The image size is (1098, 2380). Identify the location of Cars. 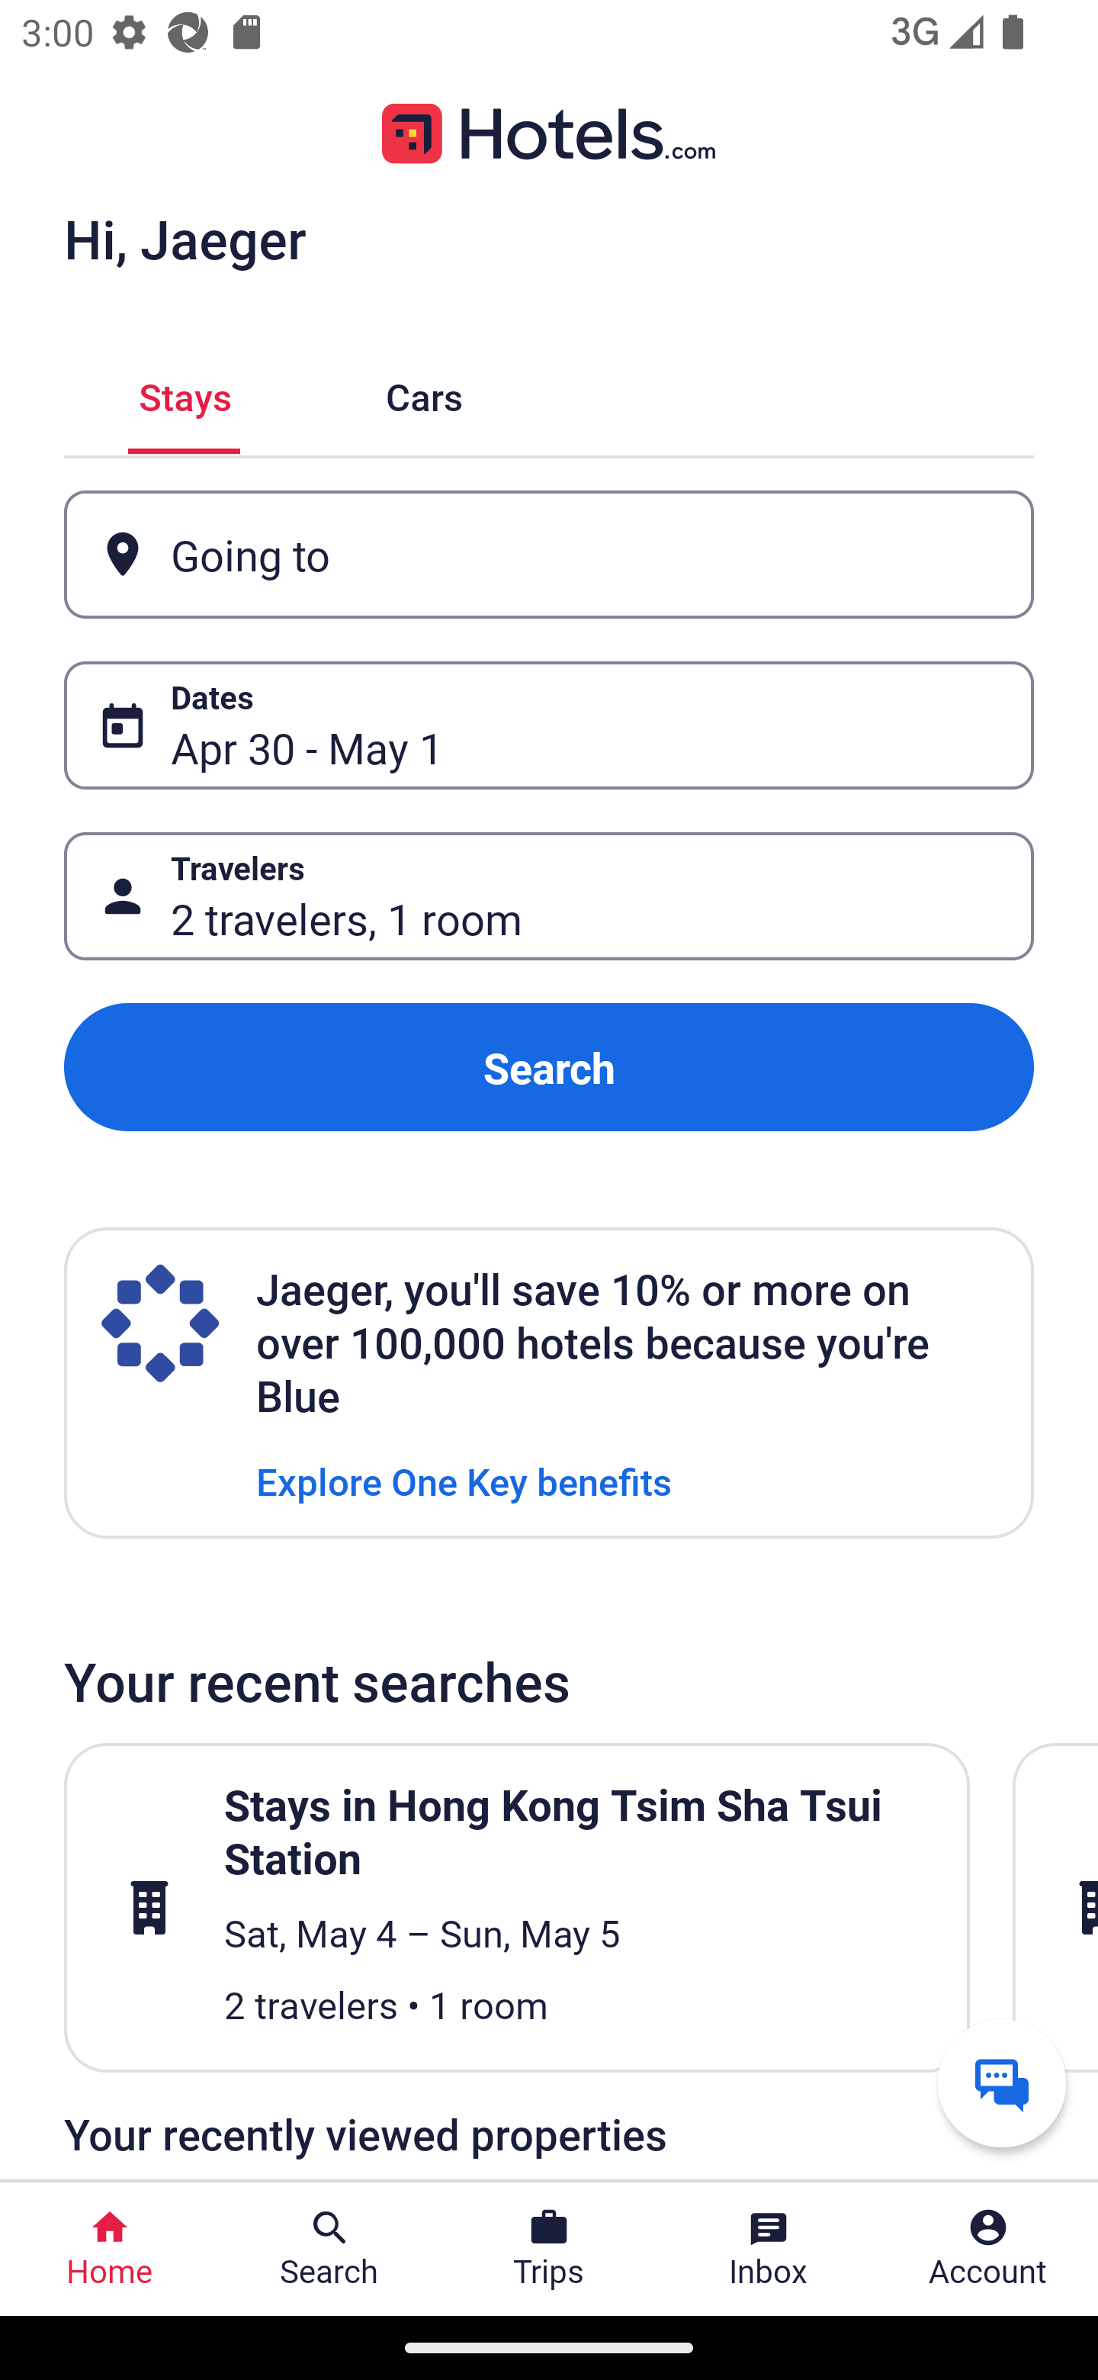
(424, 394).